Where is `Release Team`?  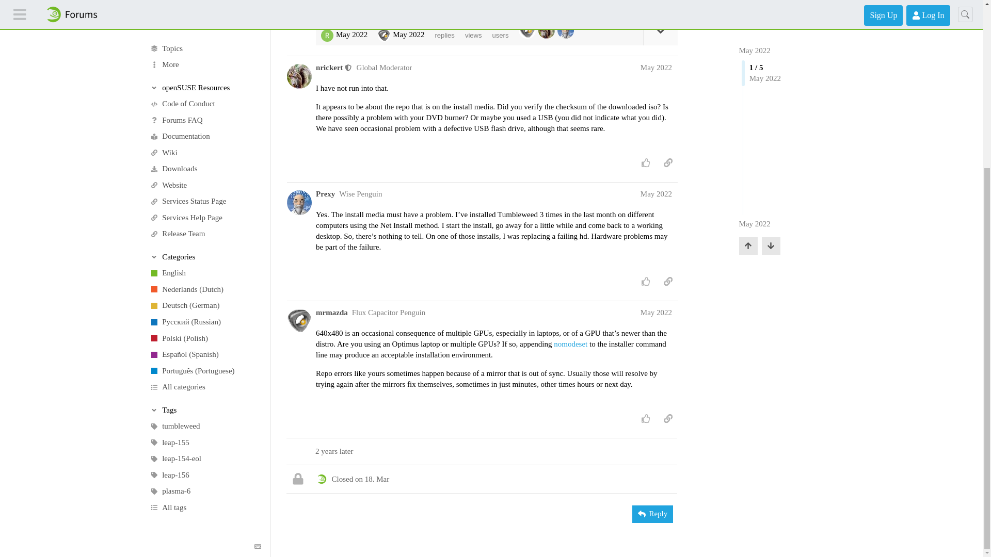
Release Team is located at coordinates (205, 4).